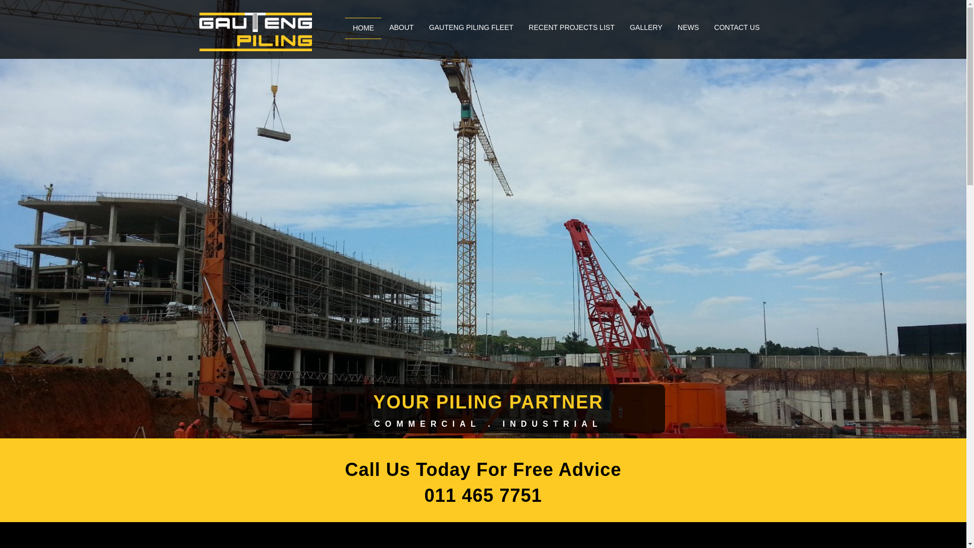 The width and height of the screenshot is (974, 548). I want to click on CONTACT US, so click(737, 27).